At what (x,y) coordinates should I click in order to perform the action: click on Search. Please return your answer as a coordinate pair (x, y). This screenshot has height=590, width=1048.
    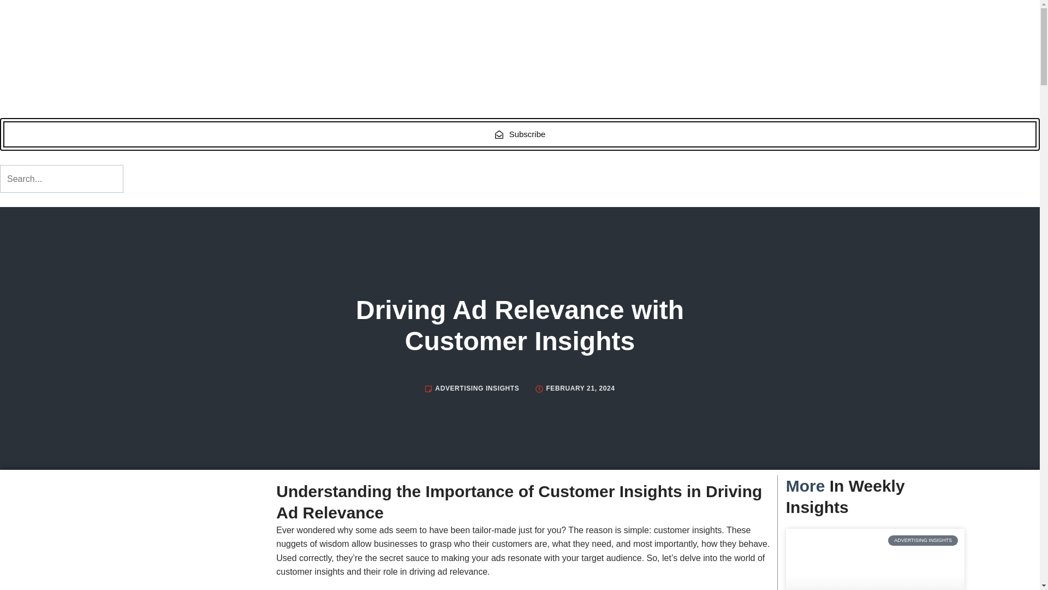
    Looking at the image, I should click on (62, 179).